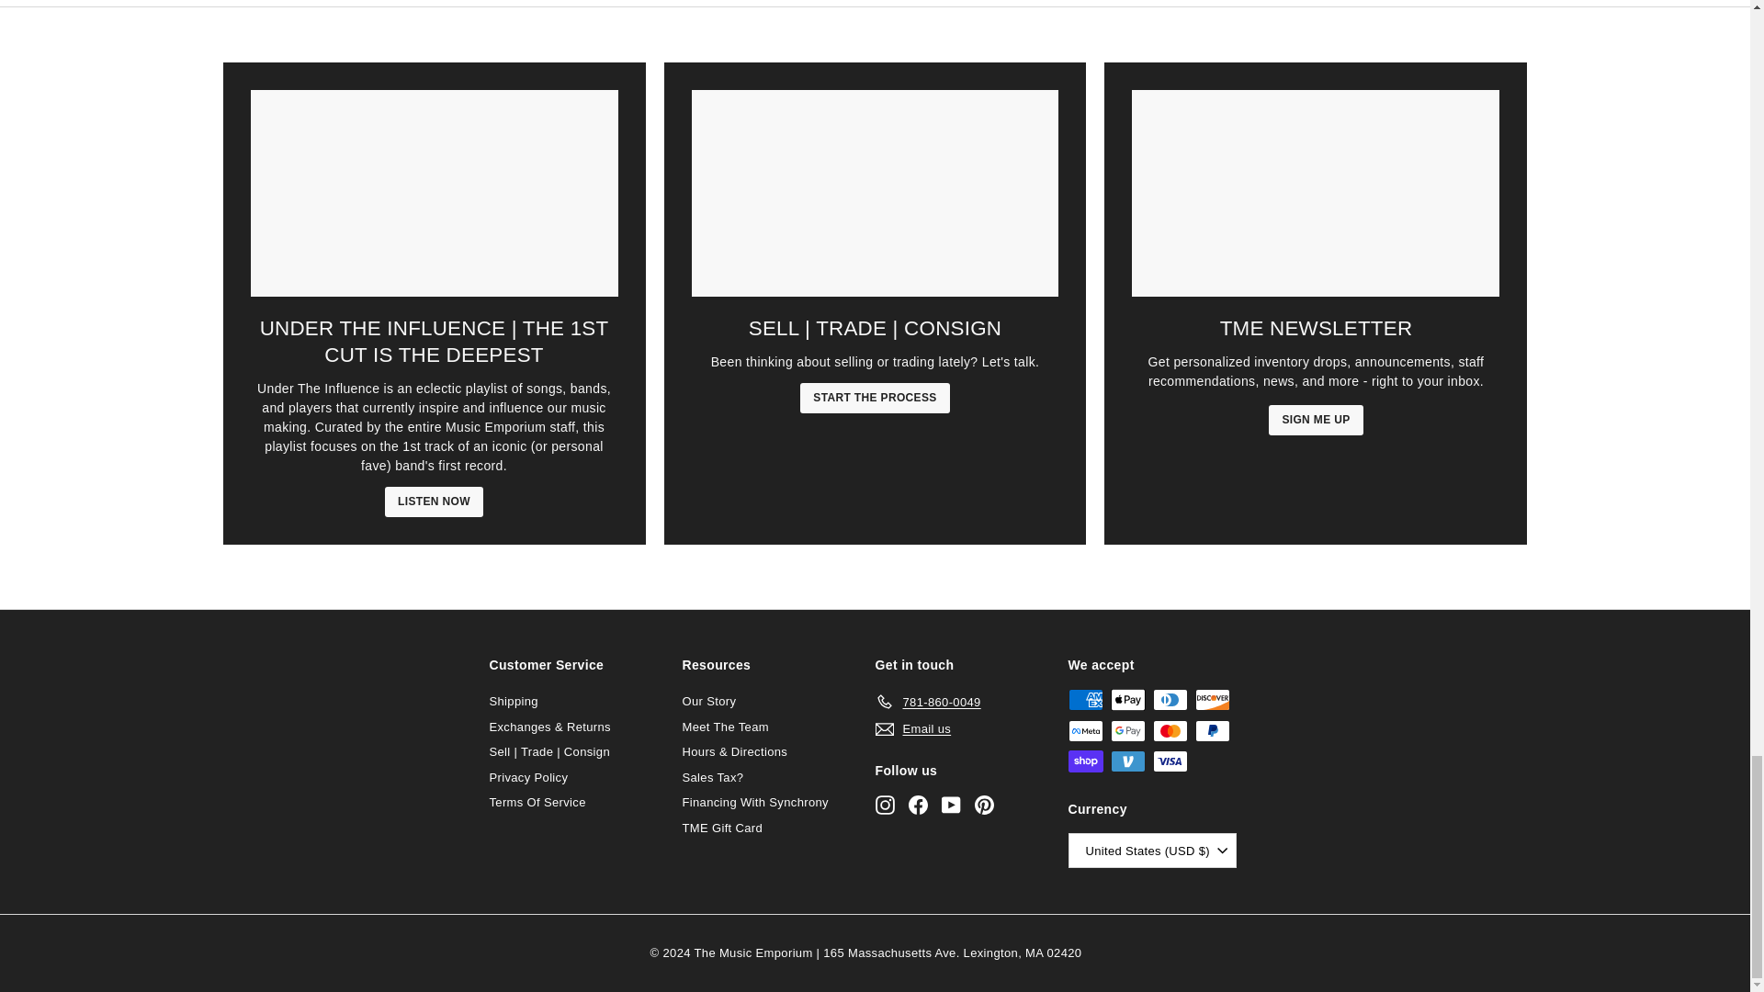  I want to click on The Music Emporium on Pinterest, so click(983, 804).